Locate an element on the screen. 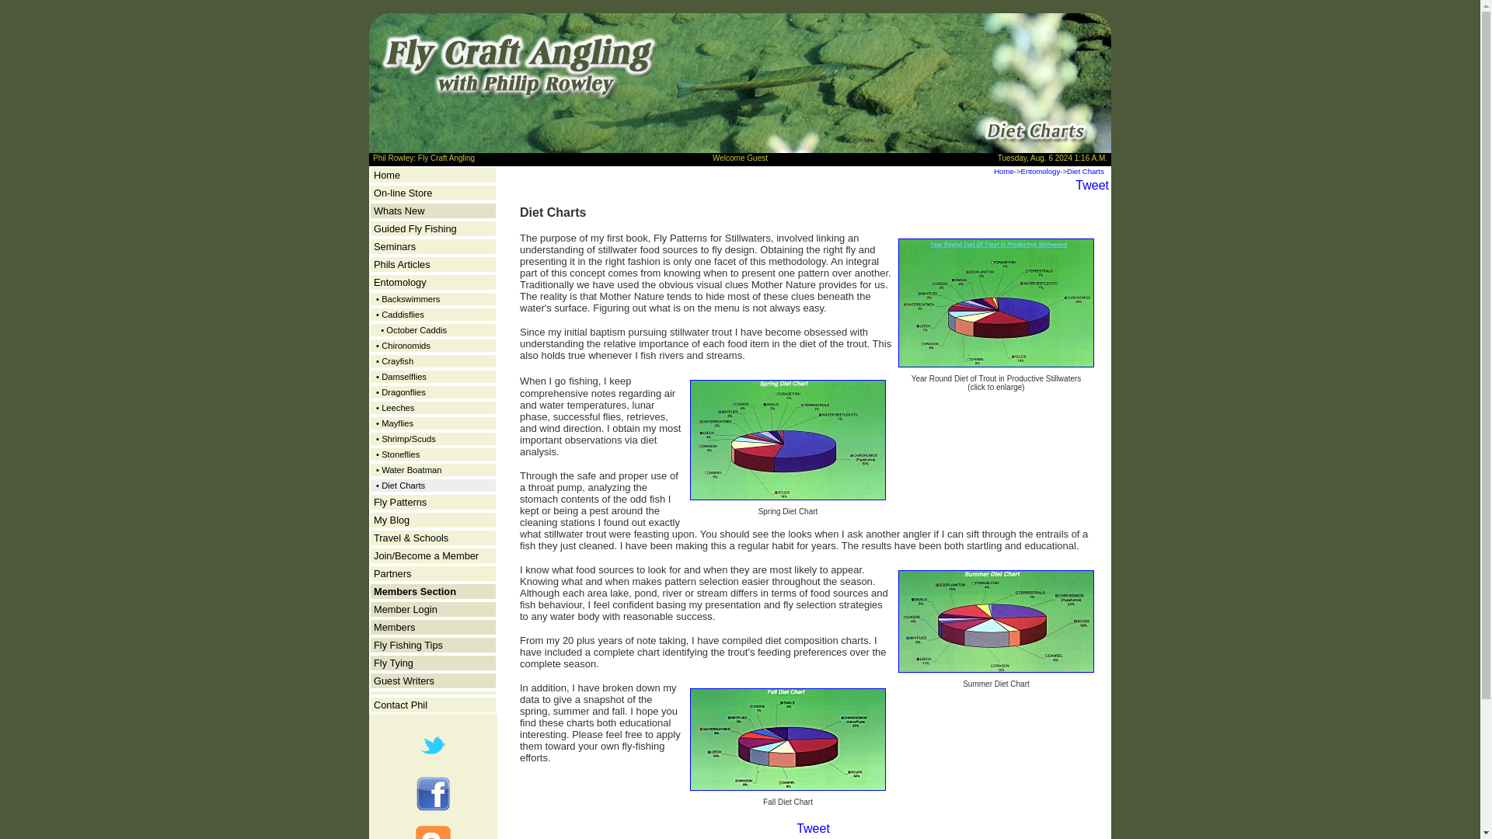  Seminars is located at coordinates (395, 246).